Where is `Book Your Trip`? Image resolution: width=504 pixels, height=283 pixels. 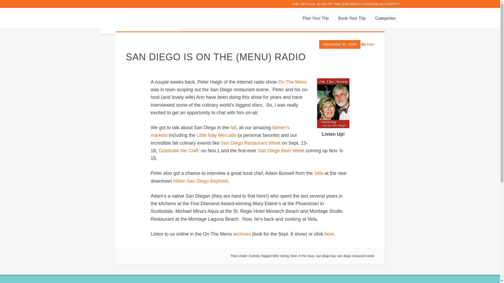
Book Your Trip is located at coordinates (352, 18).